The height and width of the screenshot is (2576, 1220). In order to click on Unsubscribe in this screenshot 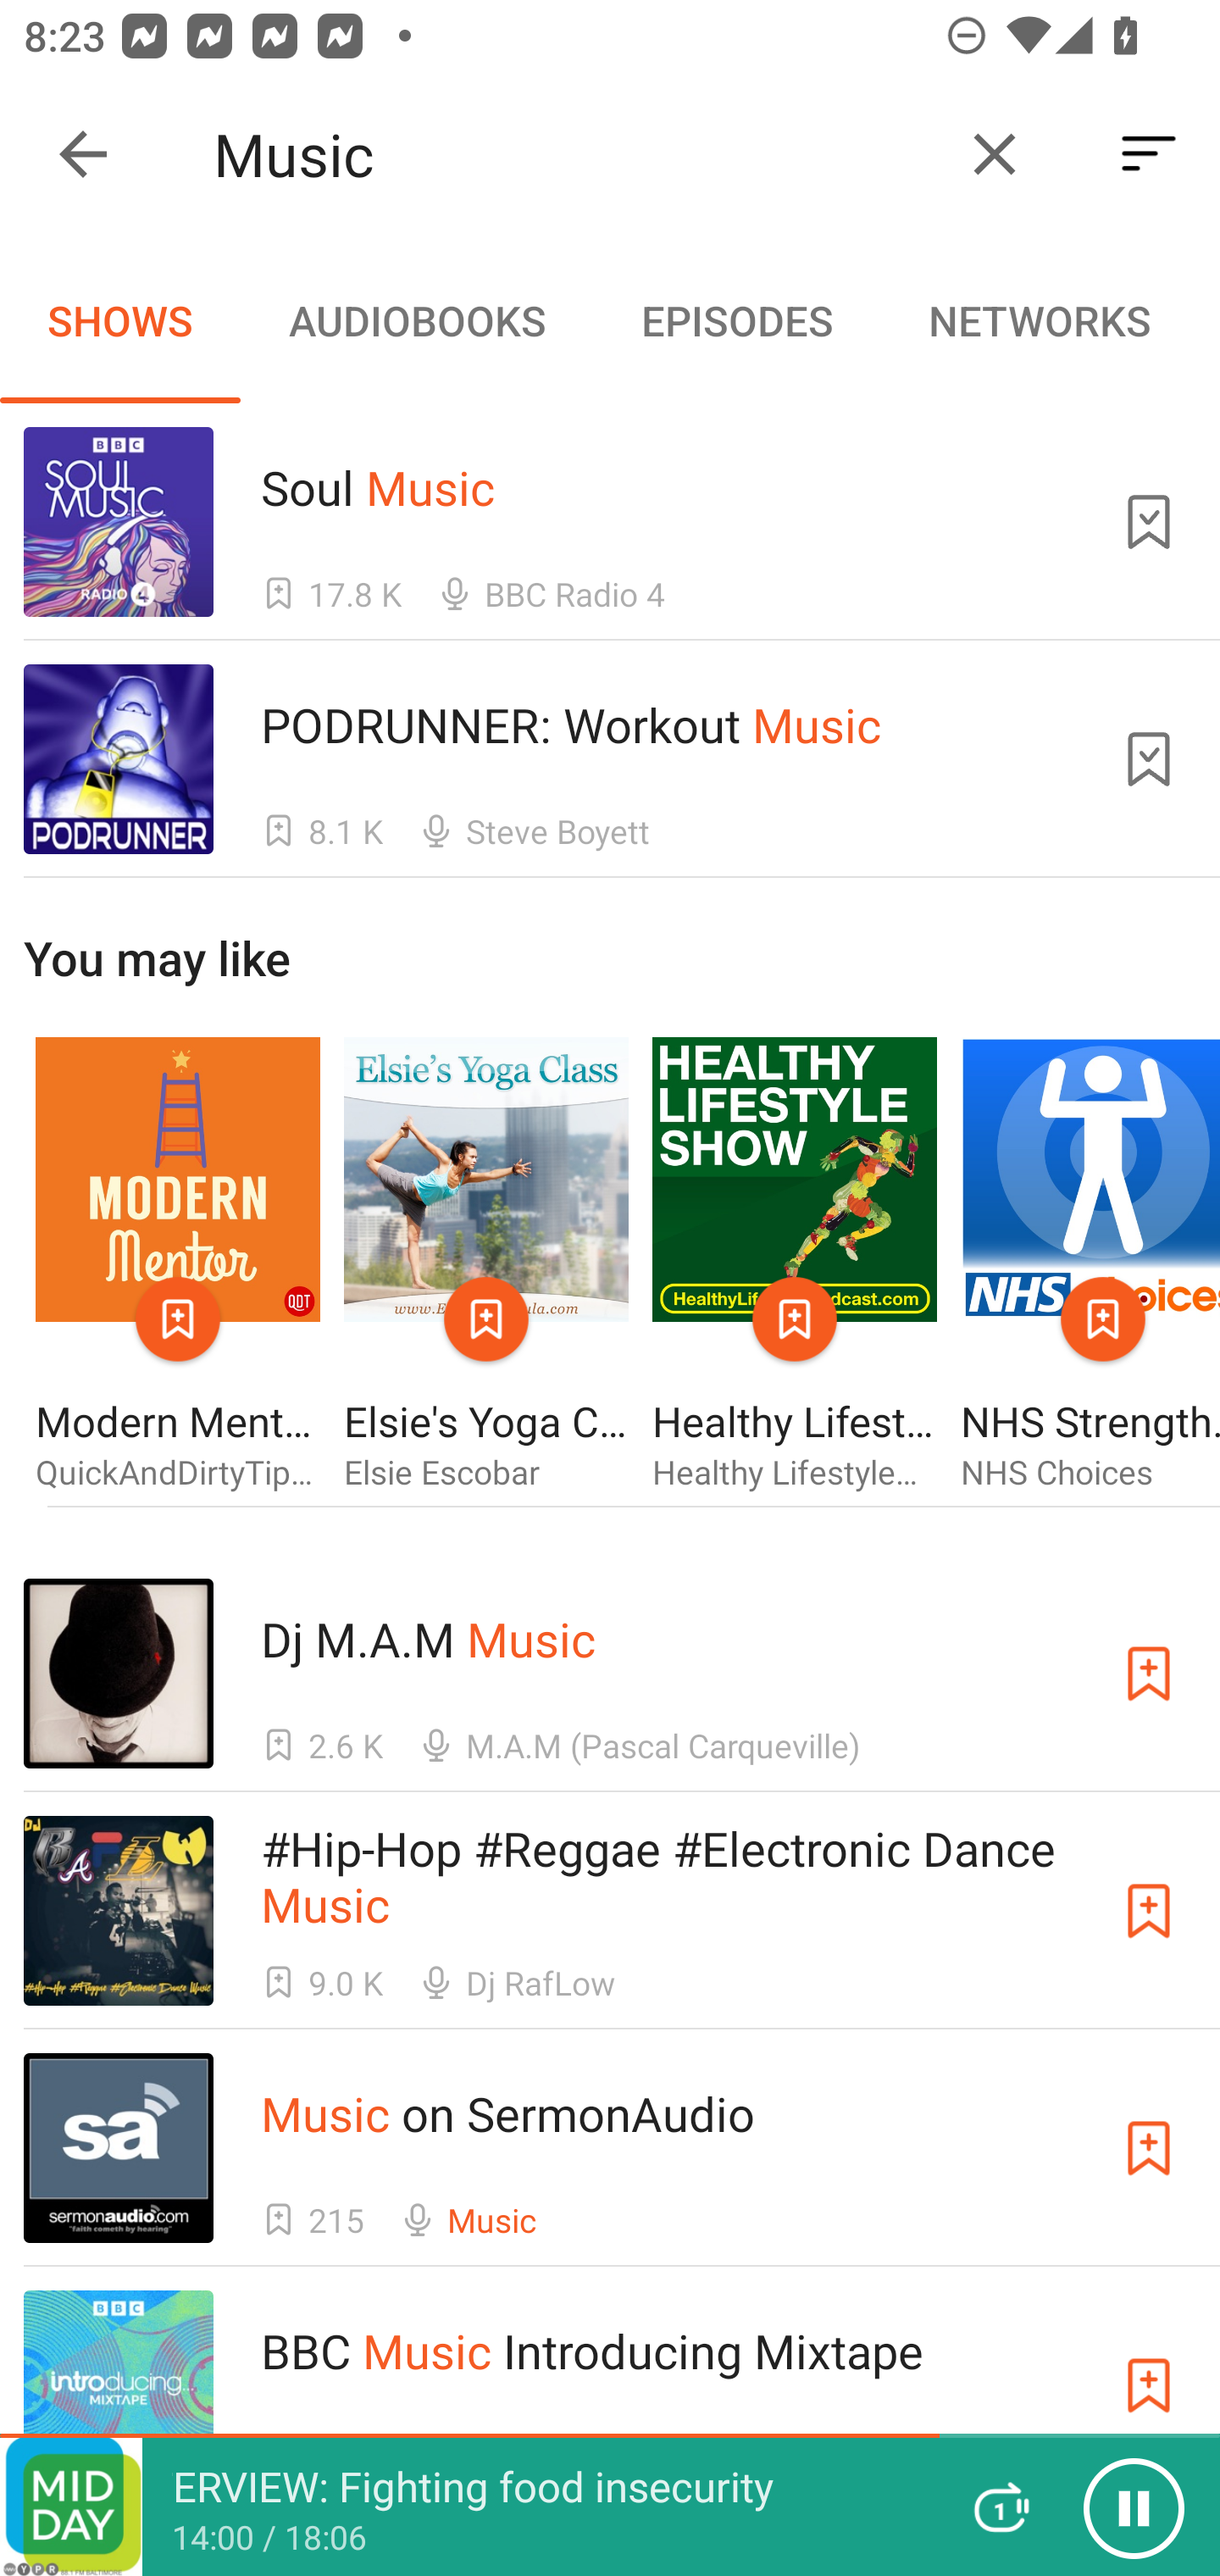, I will do `click(1149, 759)`.